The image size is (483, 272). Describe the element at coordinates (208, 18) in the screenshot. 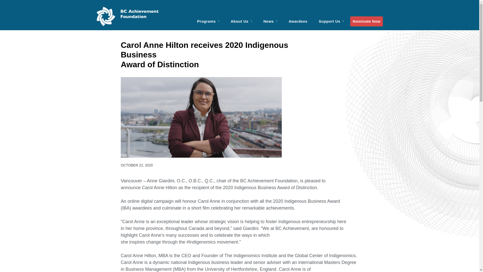

I see `Programs` at that location.